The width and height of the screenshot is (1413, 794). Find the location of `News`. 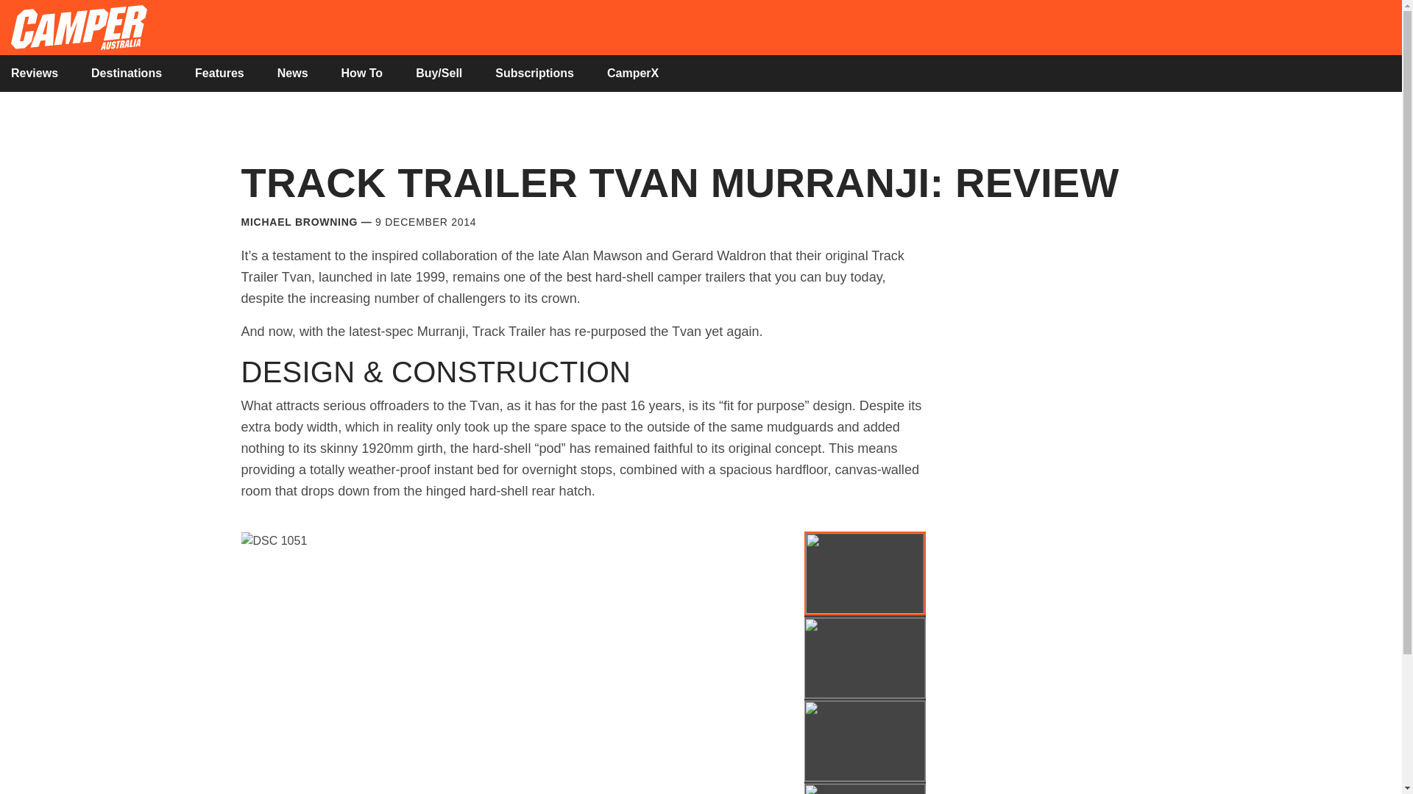

News is located at coordinates (292, 73).